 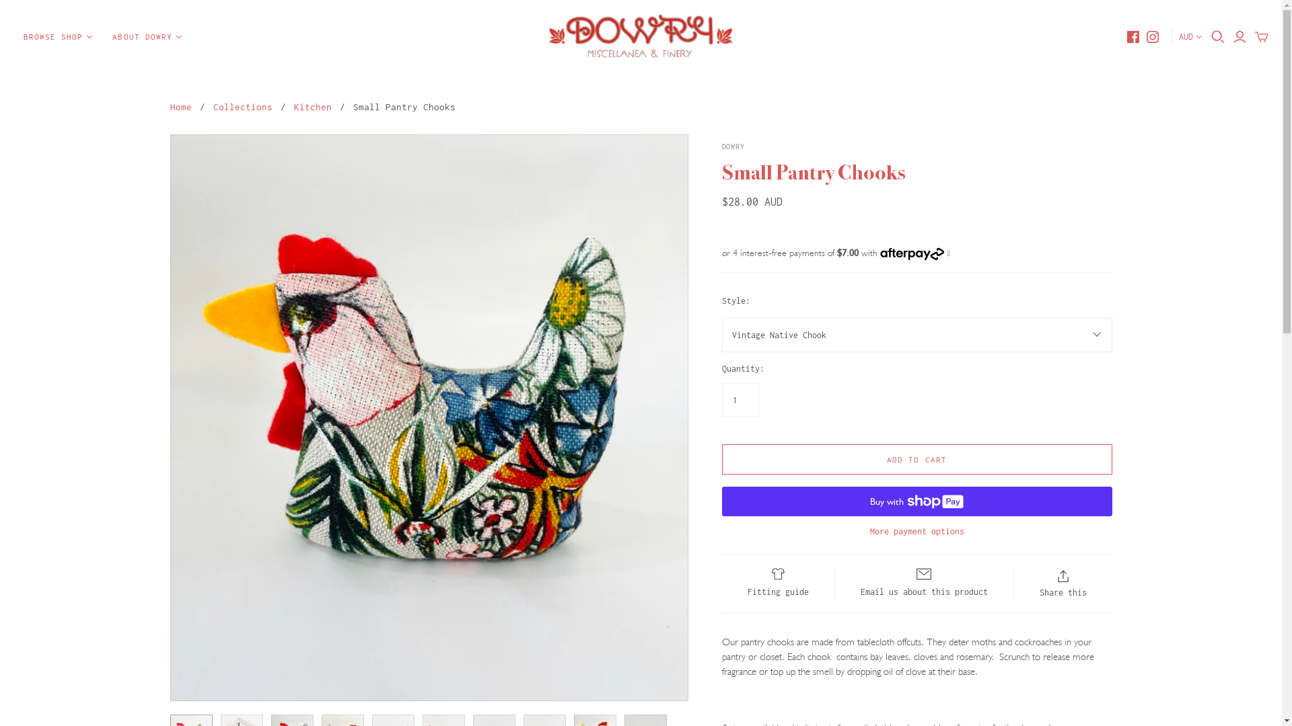 What do you see at coordinates (917, 460) in the screenshot?
I see `ADD TO CART` at bounding box center [917, 460].